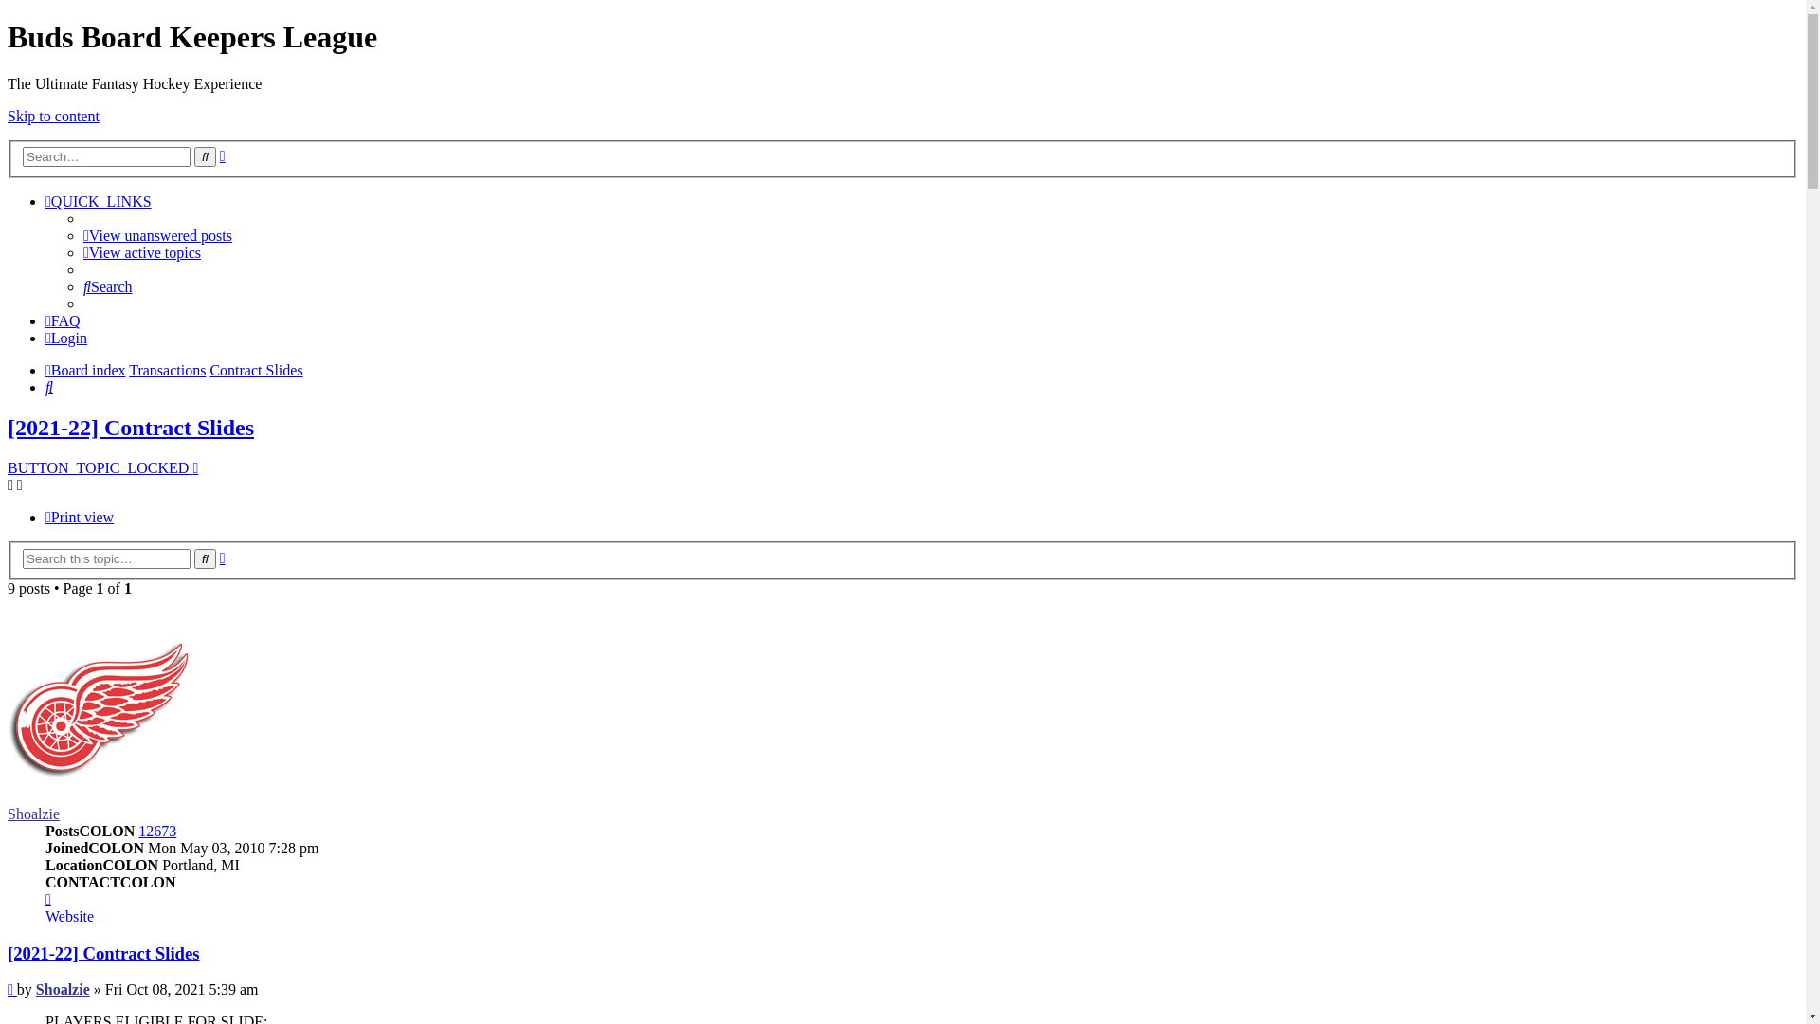 The image size is (1820, 1024). What do you see at coordinates (157, 831) in the screenshot?
I see `12673` at bounding box center [157, 831].